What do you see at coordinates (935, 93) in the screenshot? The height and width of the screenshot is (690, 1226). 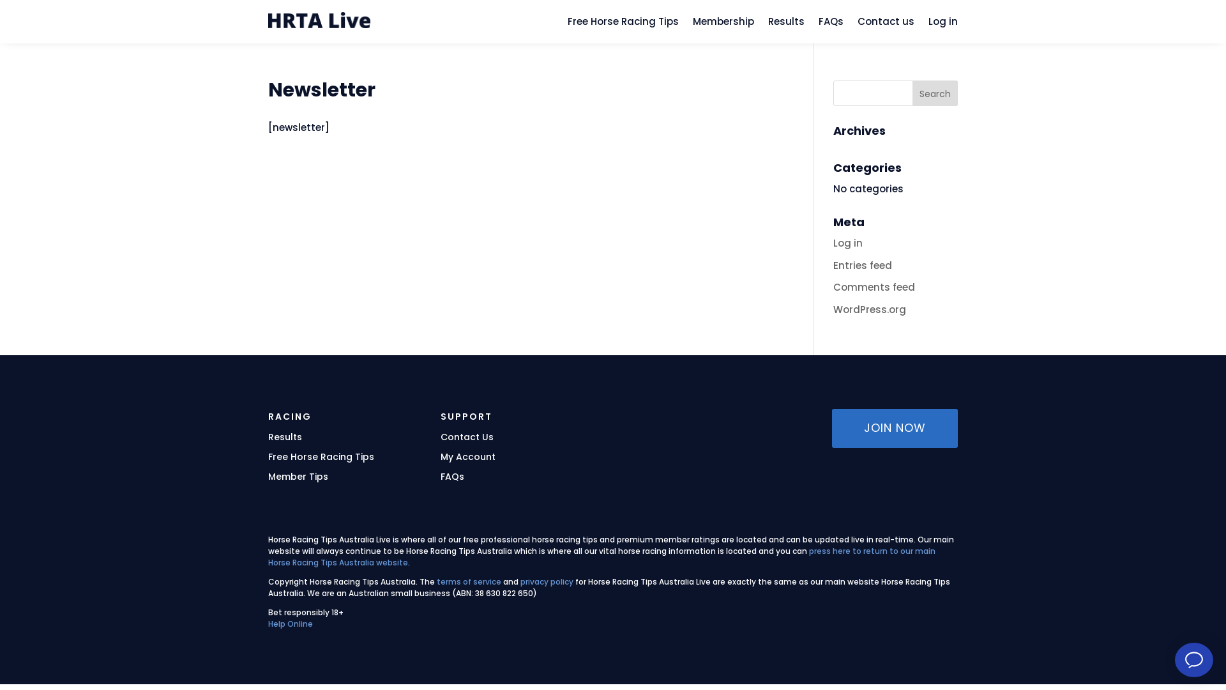 I see `Search` at bounding box center [935, 93].